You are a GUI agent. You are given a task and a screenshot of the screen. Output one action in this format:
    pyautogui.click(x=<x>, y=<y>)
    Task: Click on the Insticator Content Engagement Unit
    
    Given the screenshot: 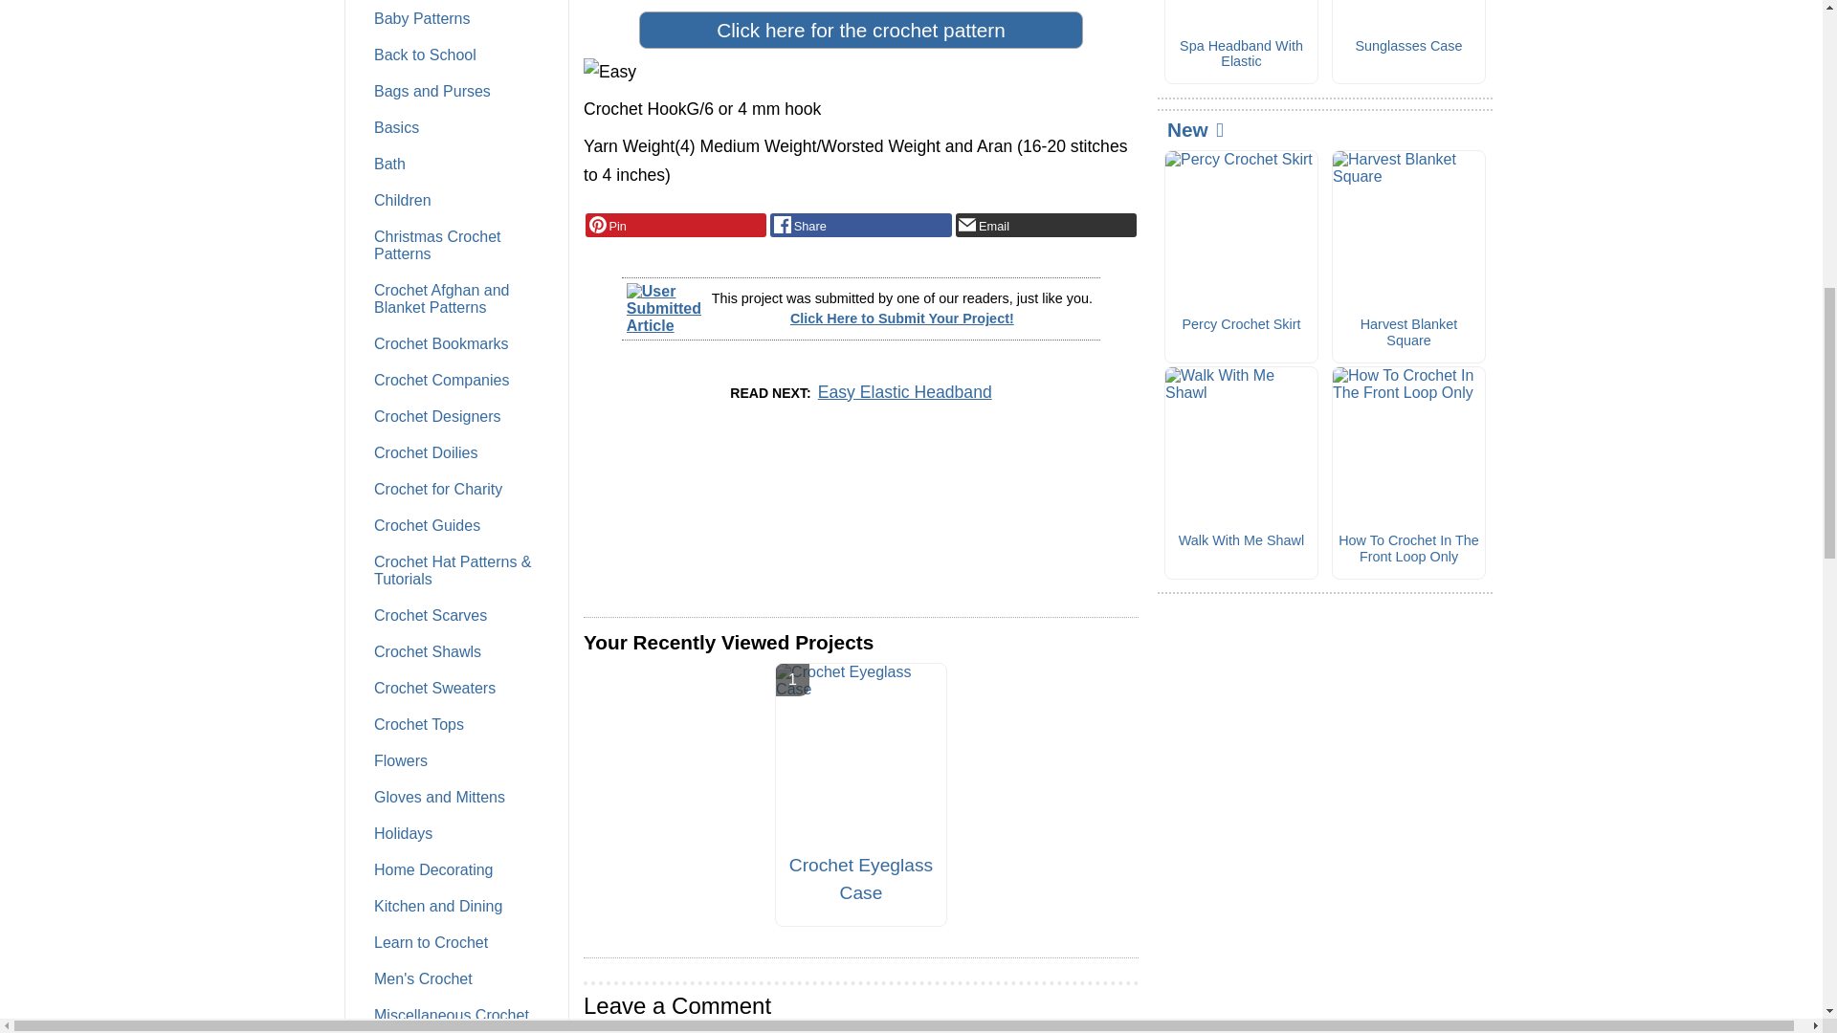 What is the action you would take?
    pyautogui.click(x=727, y=517)
    